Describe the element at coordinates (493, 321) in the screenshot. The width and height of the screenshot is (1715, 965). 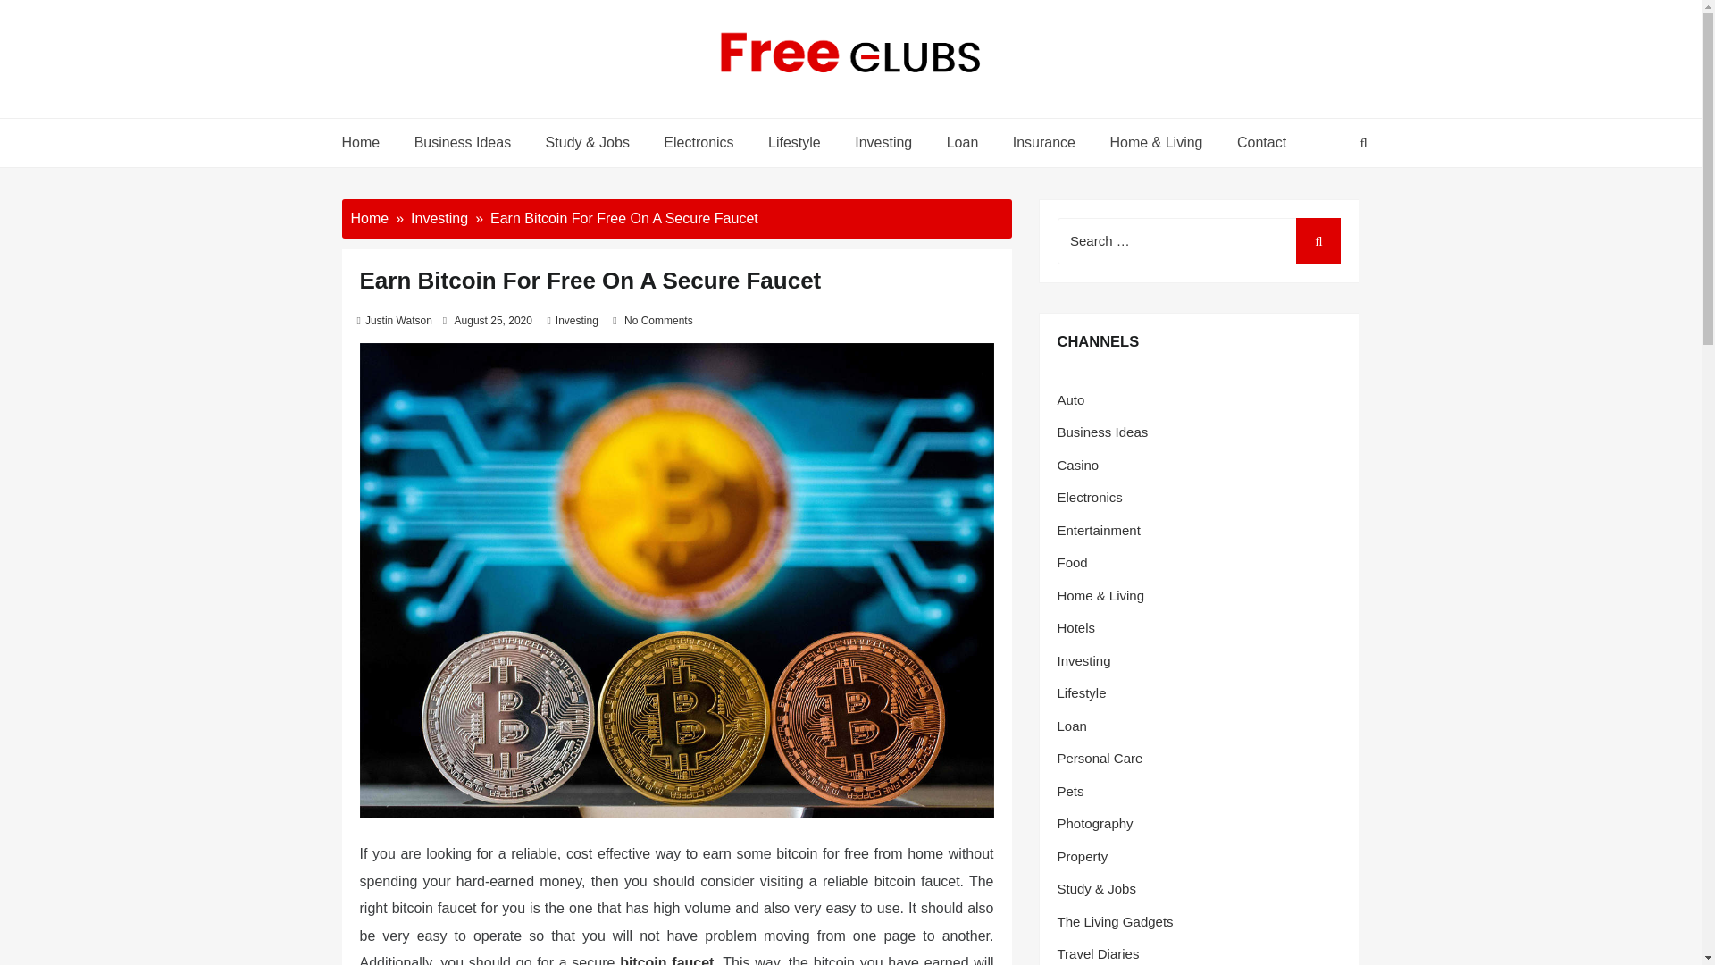
I see `August 25, 2020` at that location.